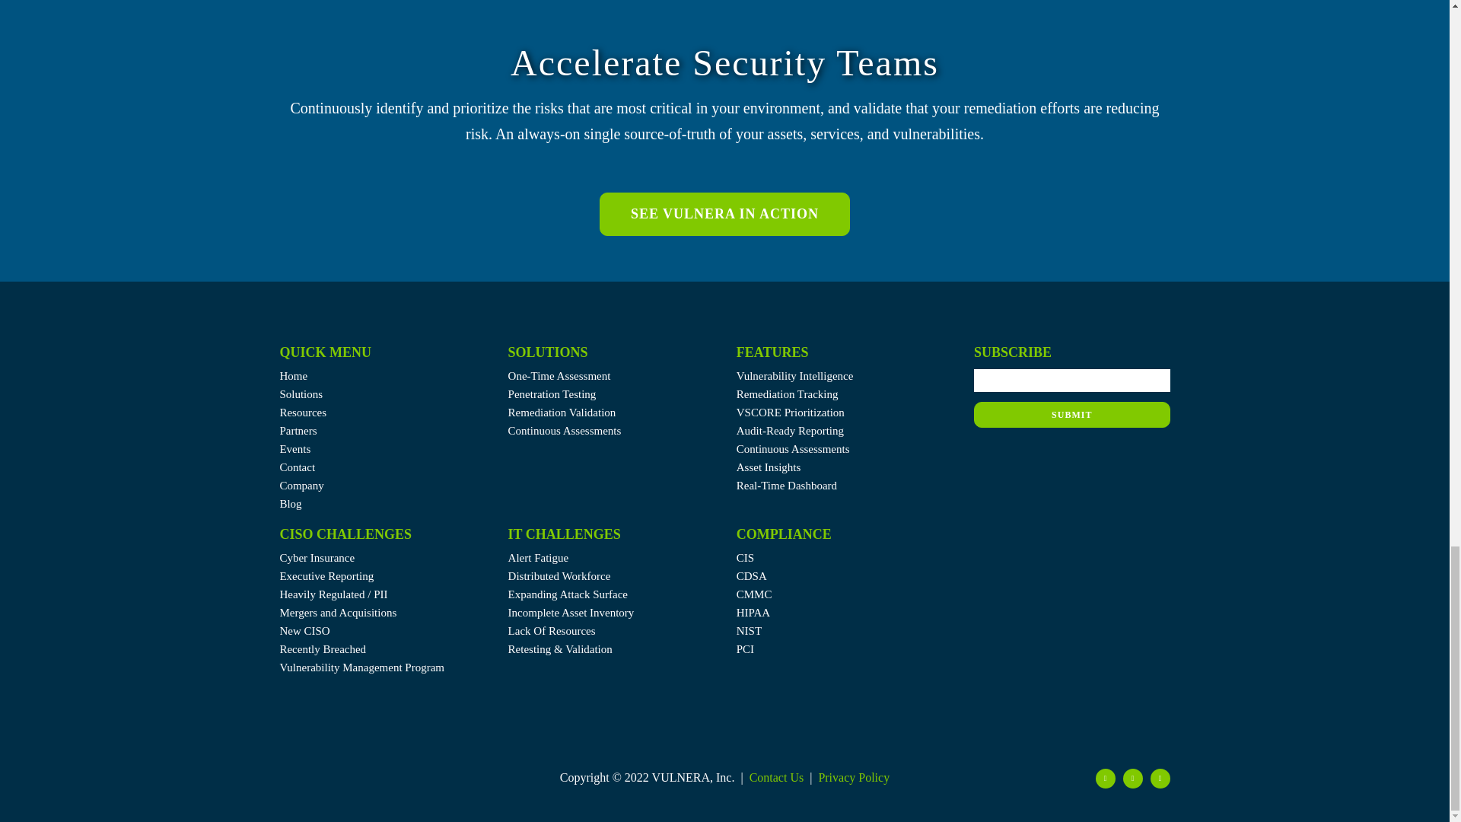 Image resolution: width=1461 pixels, height=822 pixels. Describe the element at coordinates (1071, 400) in the screenshot. I see `SUBMIT` at that location.